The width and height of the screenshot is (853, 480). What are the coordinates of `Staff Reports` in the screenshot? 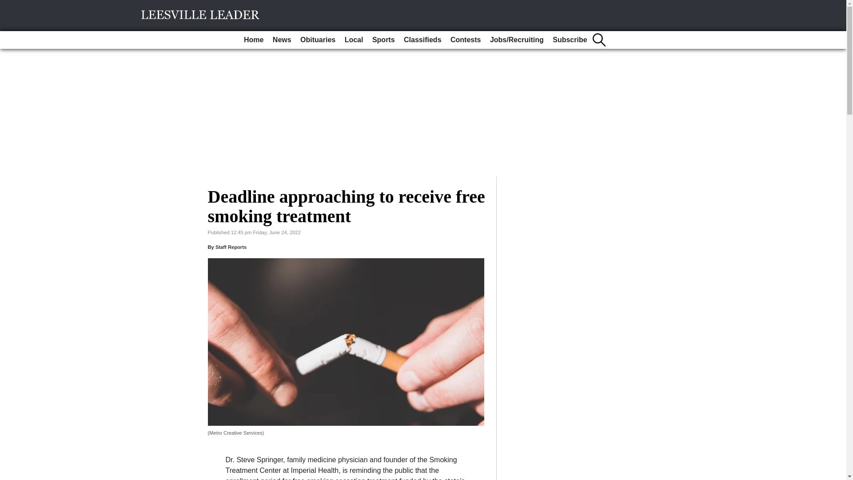 It's located at (231, 247).